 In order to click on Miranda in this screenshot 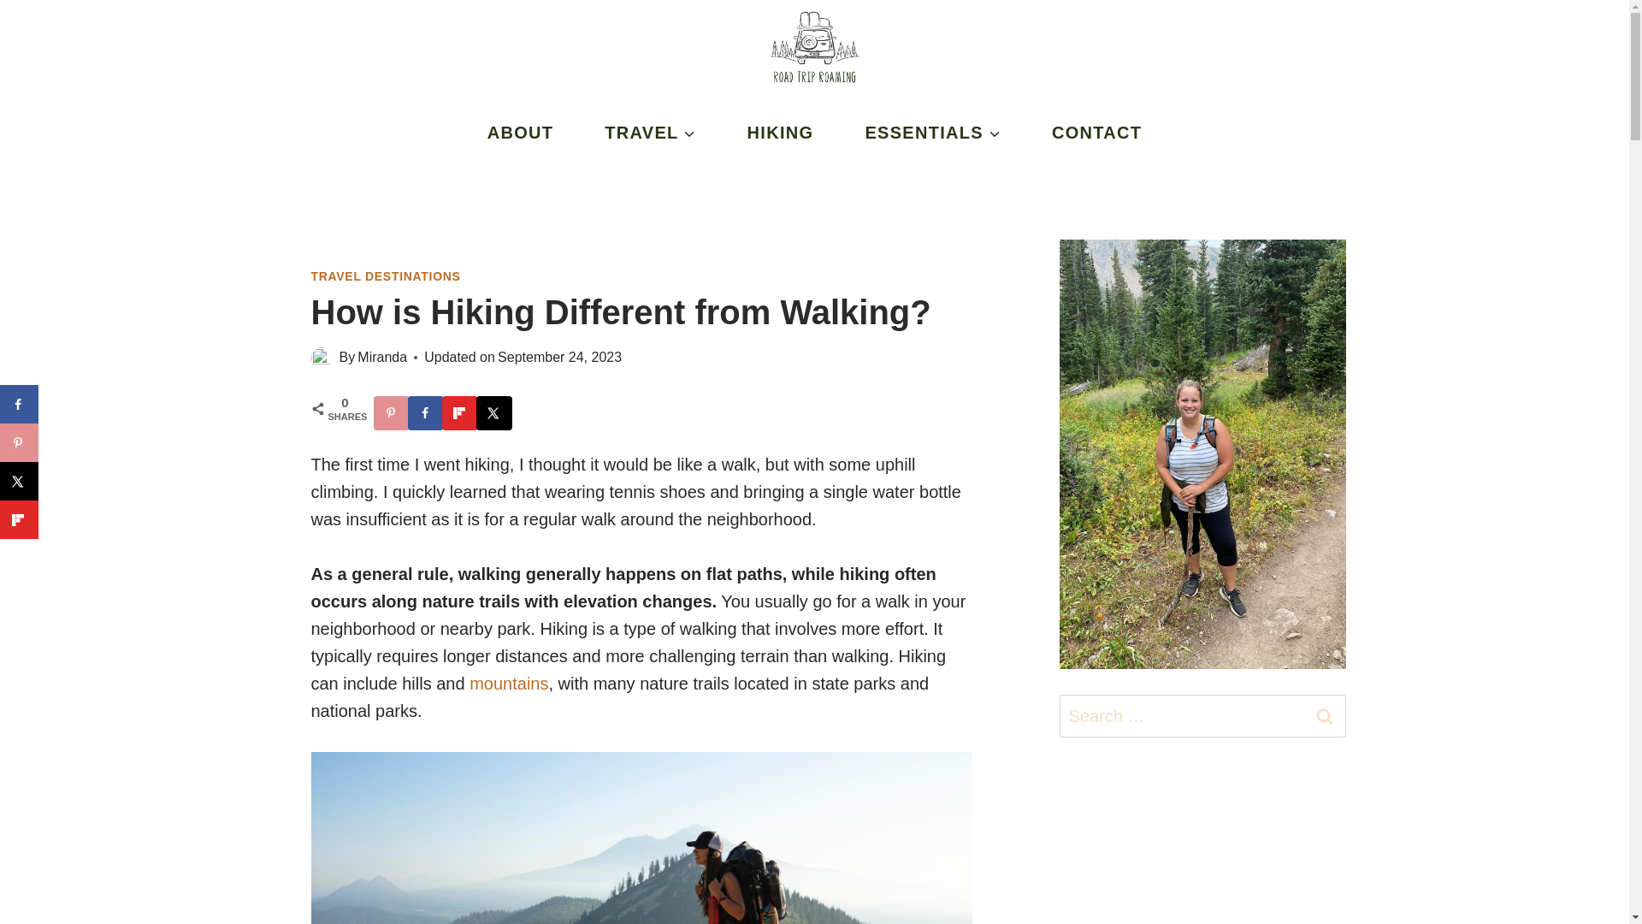, I will do `click(382, 357)`.